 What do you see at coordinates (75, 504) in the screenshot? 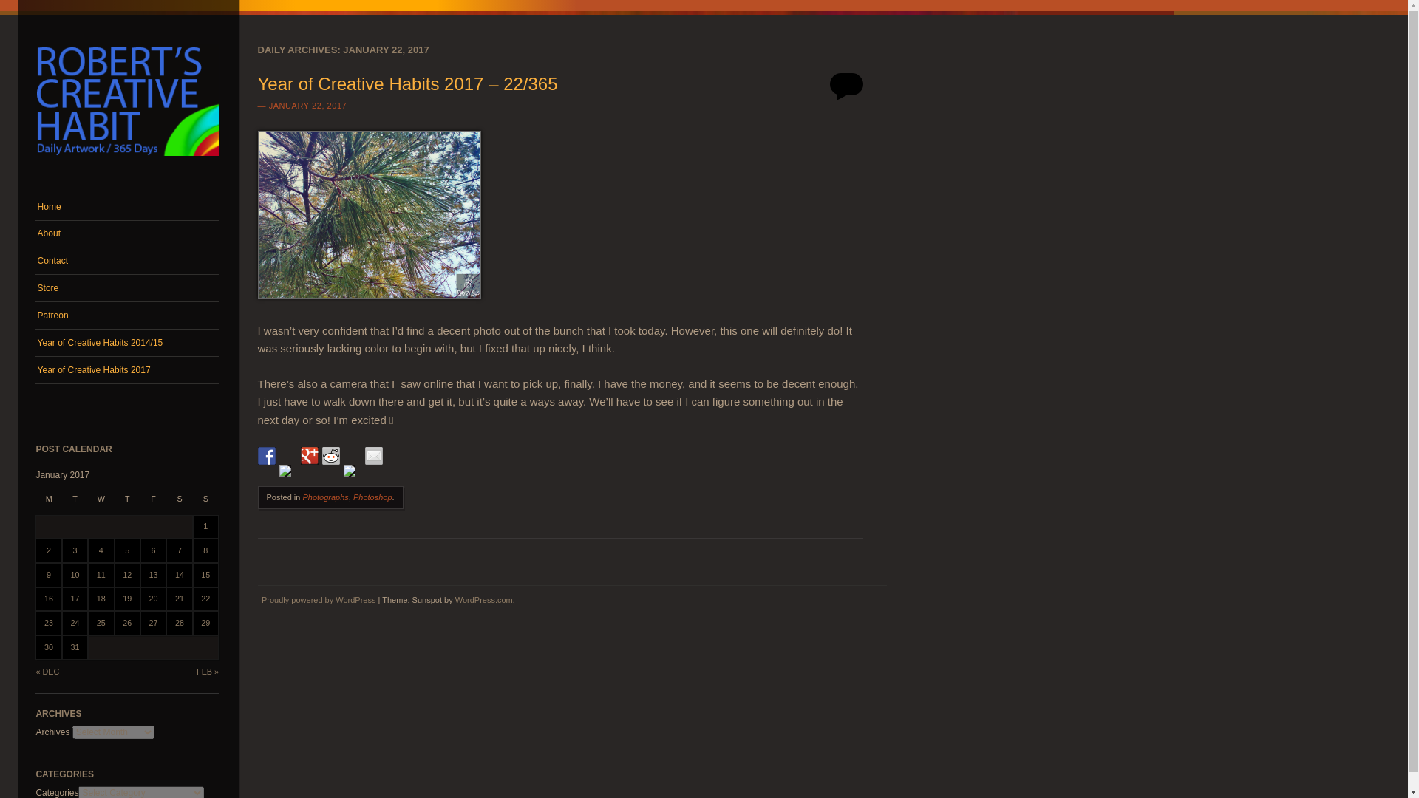
I see `Tuesday` at bounding box center [75, 504].